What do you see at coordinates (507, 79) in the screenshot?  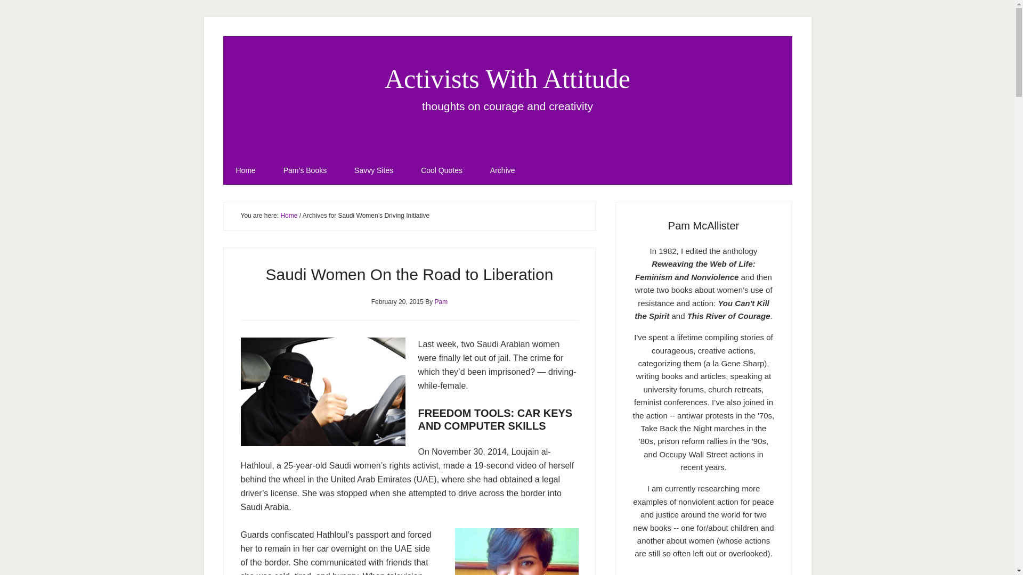 I see `Activists With Attitude` at bounding box center [507, 79].